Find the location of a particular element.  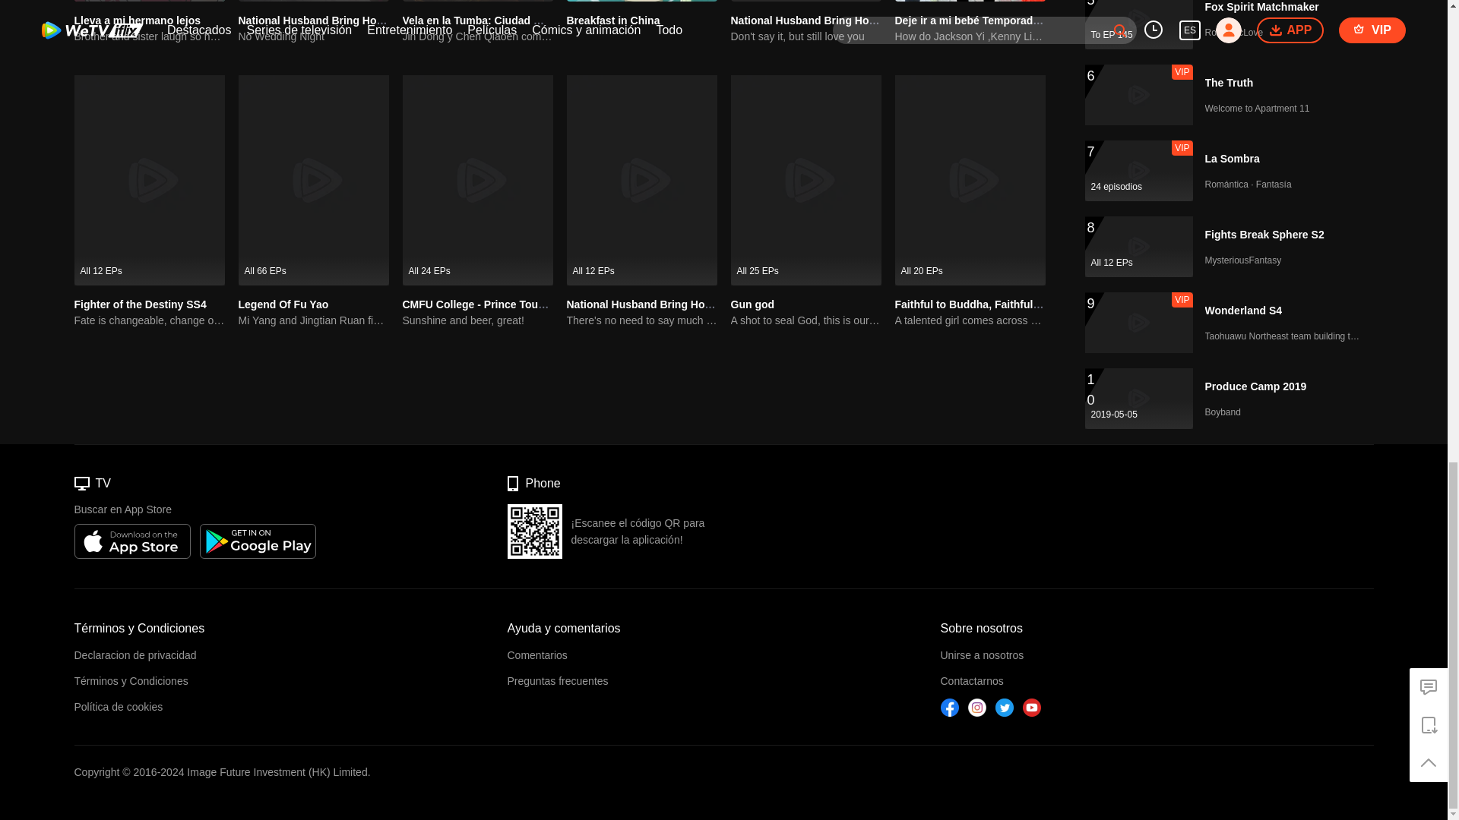

Brother and sister laugh so hard everyday. is located at coordinates (149, 36).